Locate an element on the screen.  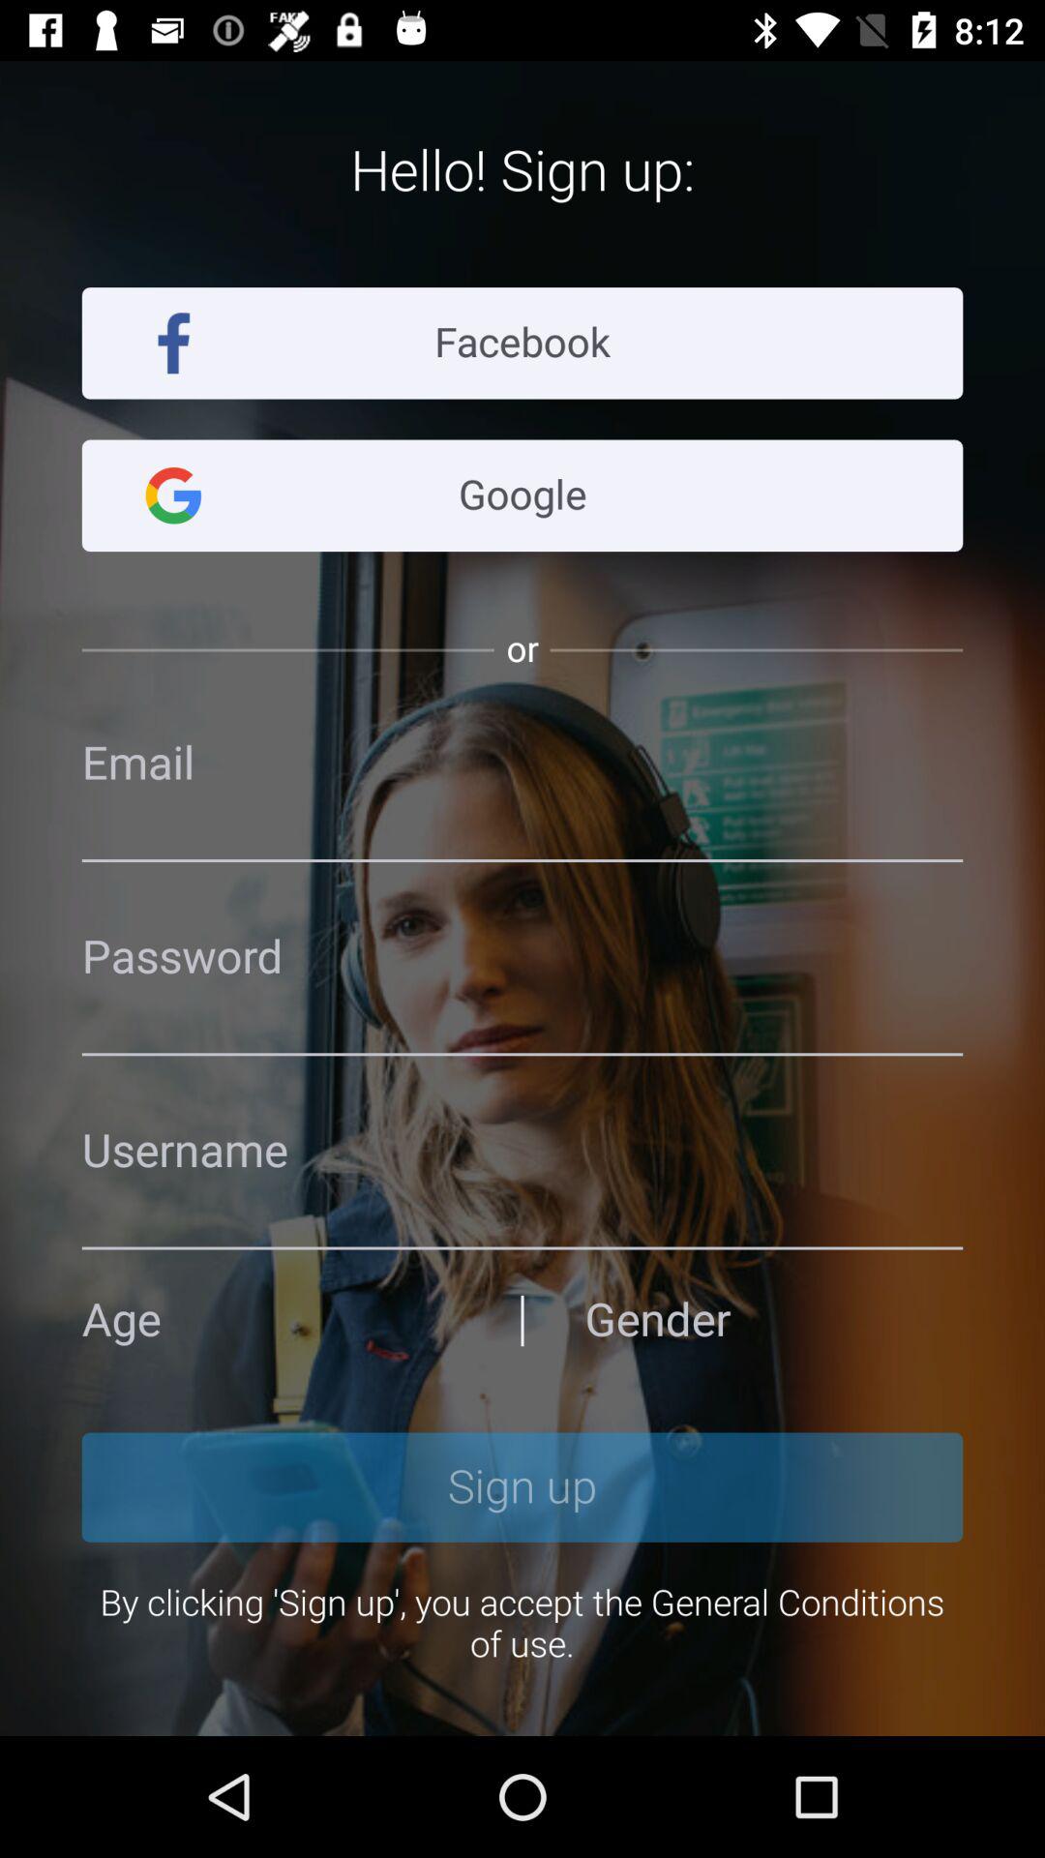
address page is located at coordinates (774, 1320).